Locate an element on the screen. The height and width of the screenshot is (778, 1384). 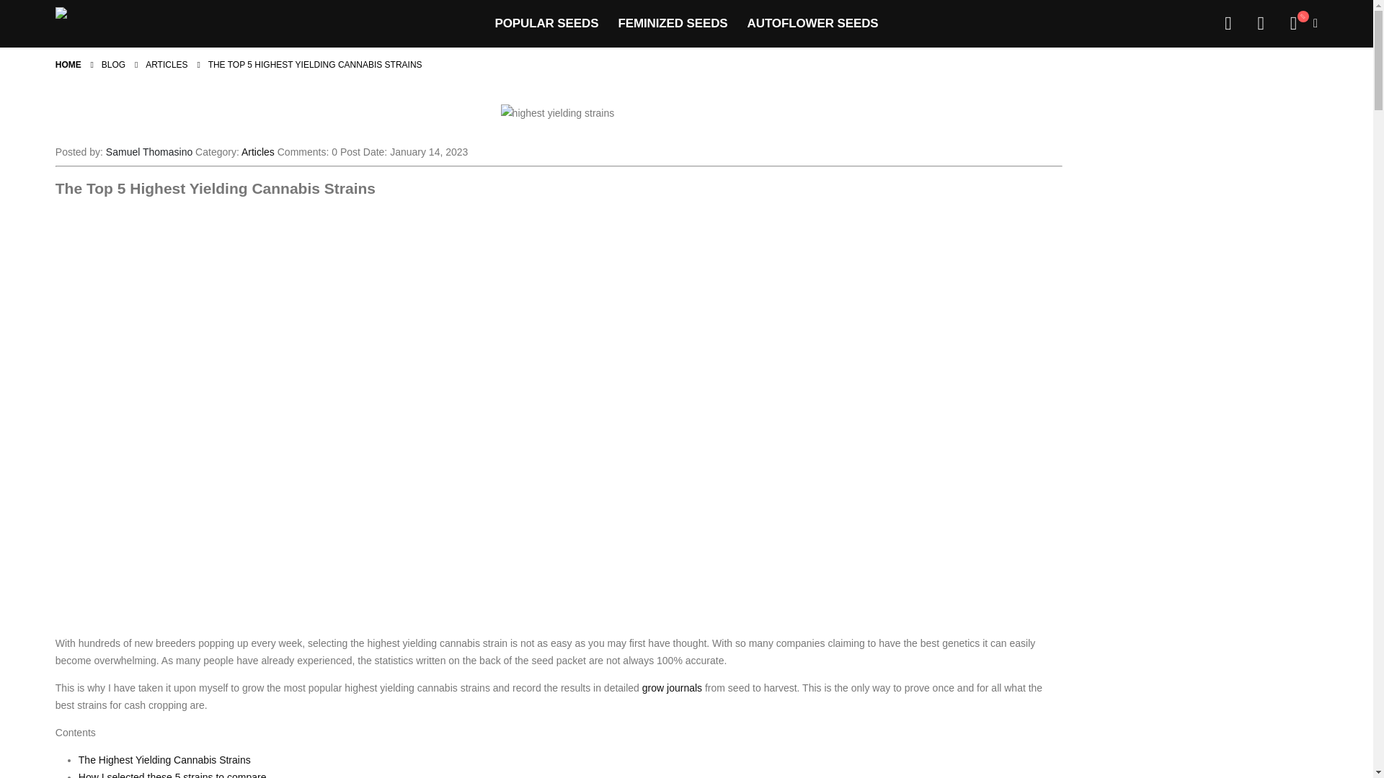
FEMINIZED SEEDS is located at coordinates (672, 23).